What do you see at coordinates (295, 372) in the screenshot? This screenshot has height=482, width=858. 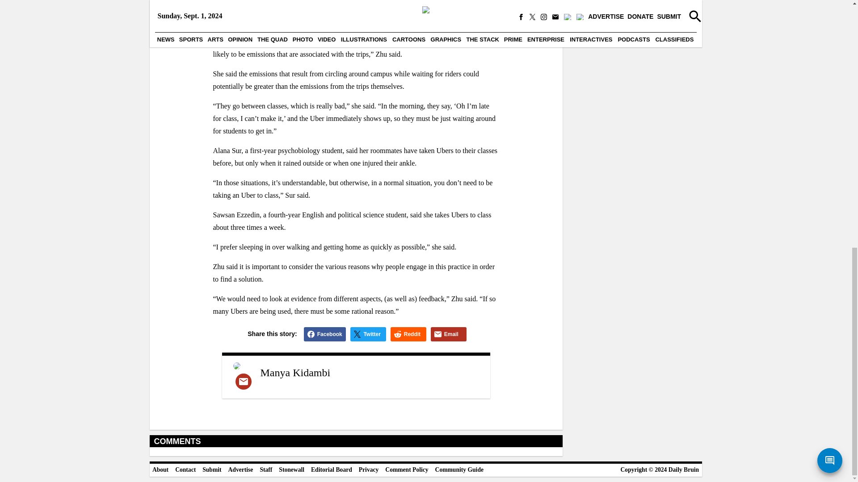 I see `Manya Kidambi` at bounding box center [295, 372].